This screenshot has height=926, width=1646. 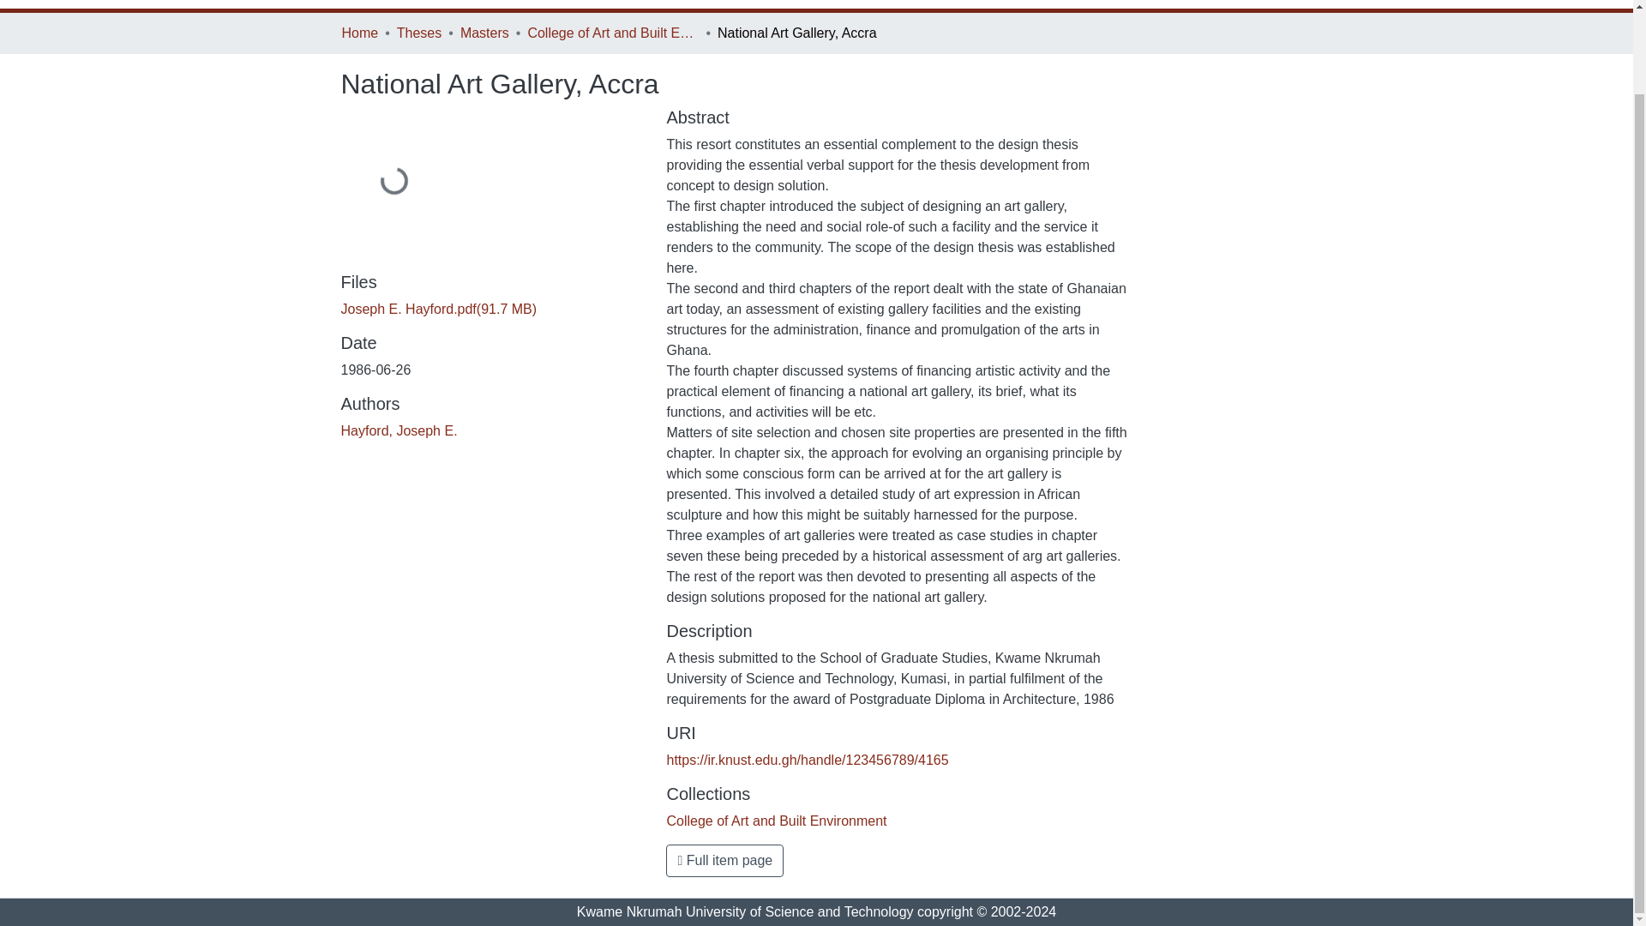 What do you see at coordinates (484, 33) in the screenshot?
I see `Masters` at bounding box center [484, 33].